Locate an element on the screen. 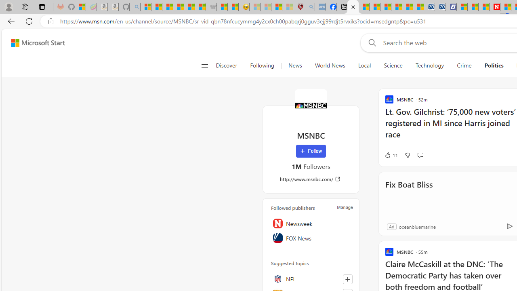  Following is located at coordinates (263, 65).